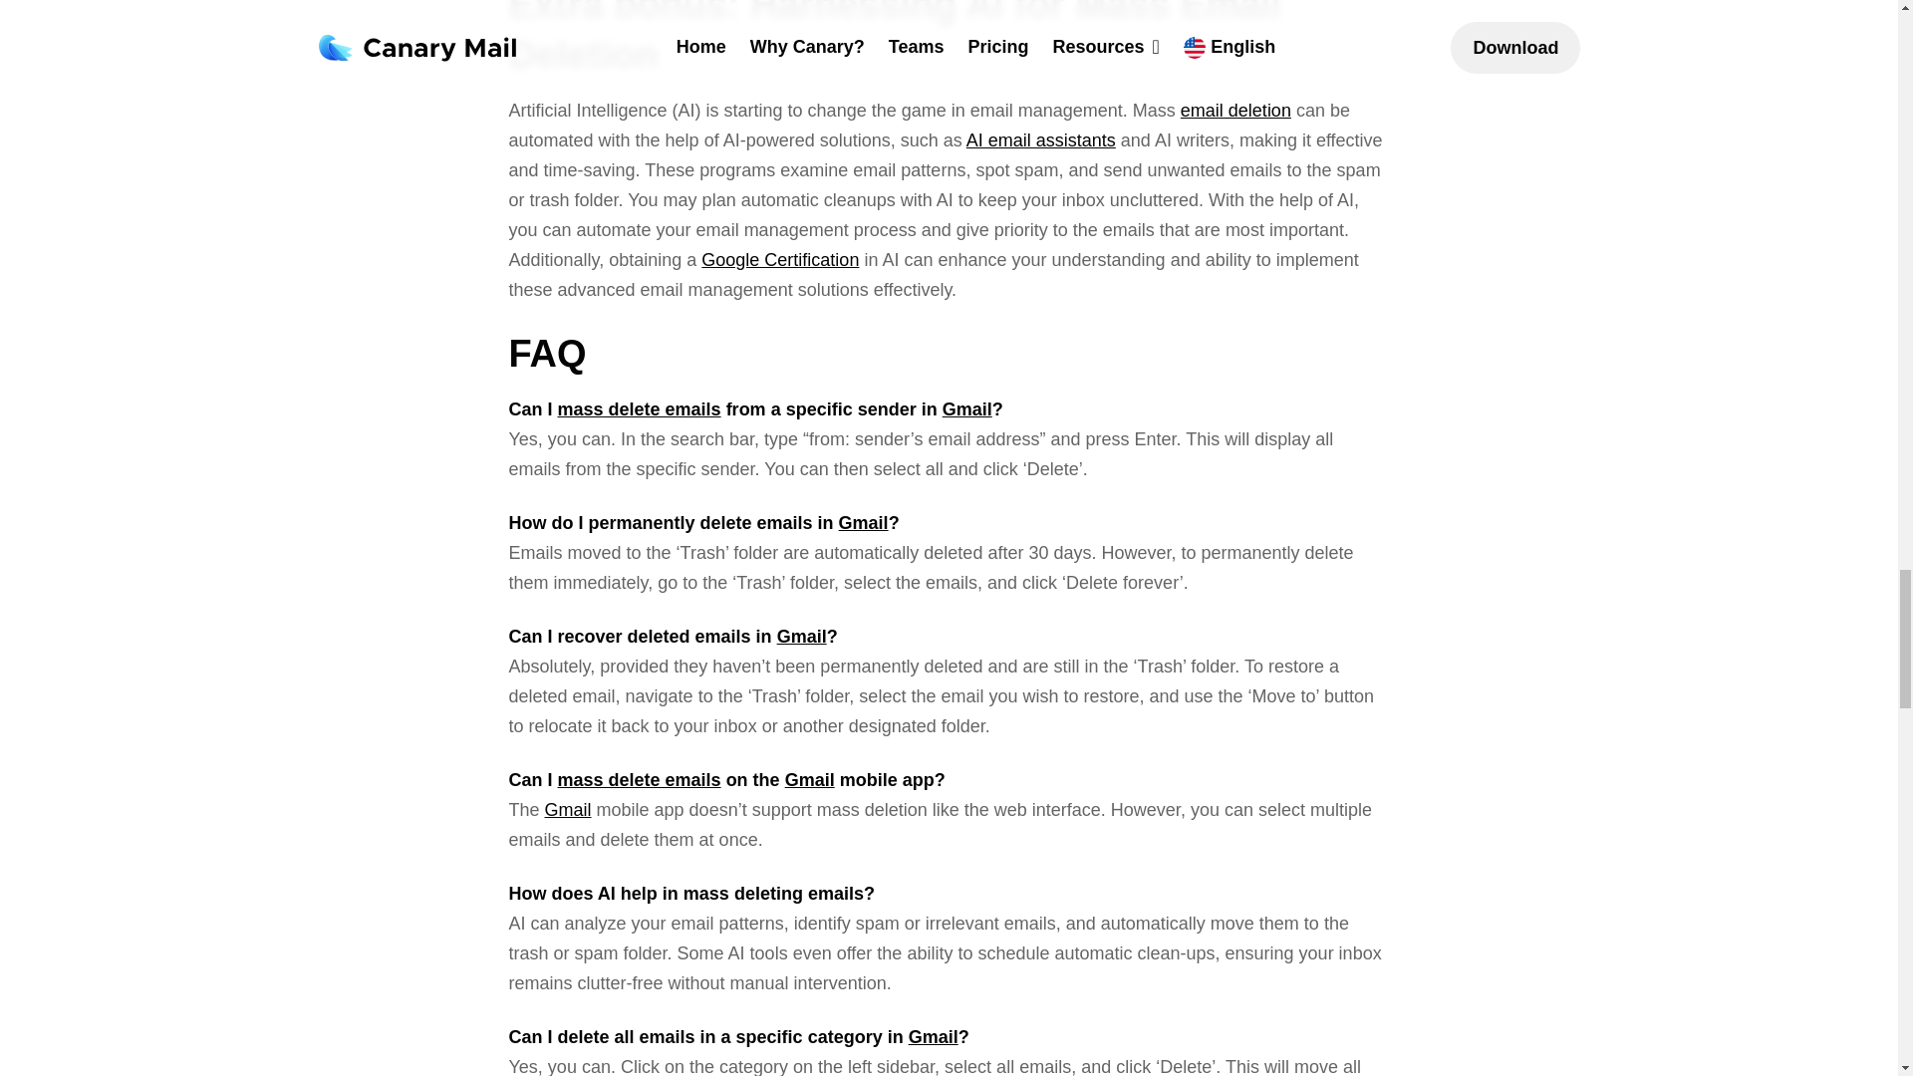 This screenshot has width=1913, height=1076. What do you see at coordinates (801, 636) in the screenshot?
I see `Gmail` at bounding box center [801, 636].